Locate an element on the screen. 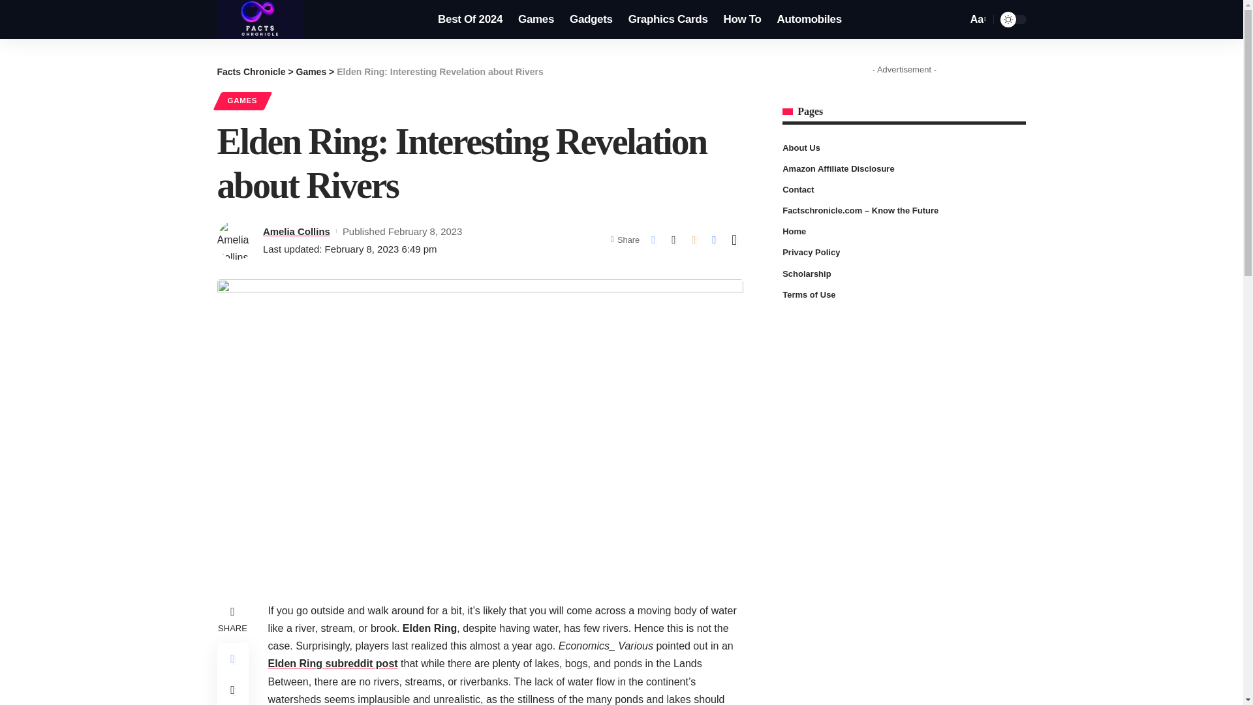 The width and height of the screenshot is (1253, 705). Games is located at coordinates (311, 71).